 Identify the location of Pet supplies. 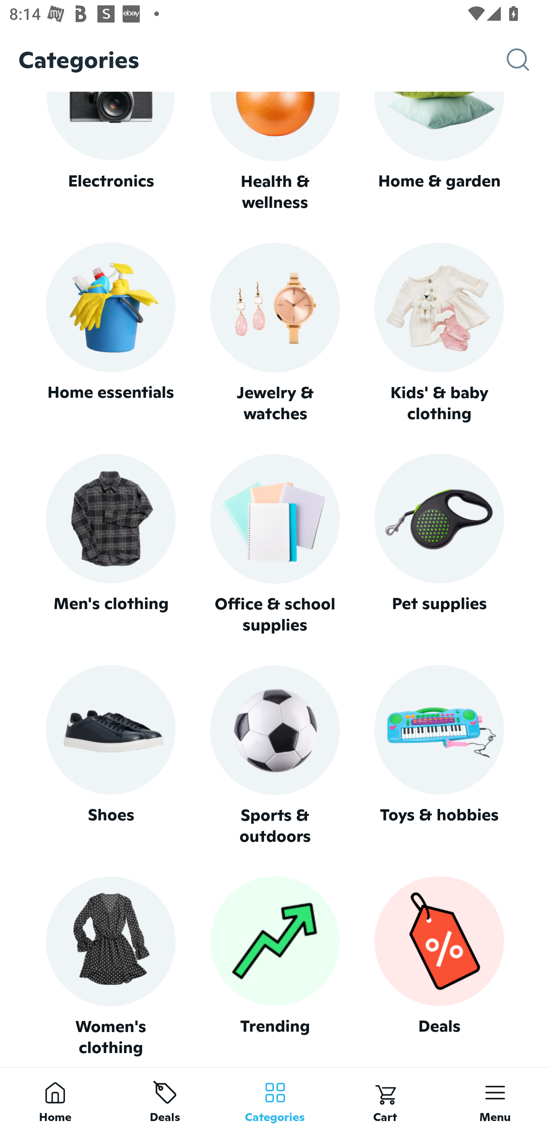
(439, 544).